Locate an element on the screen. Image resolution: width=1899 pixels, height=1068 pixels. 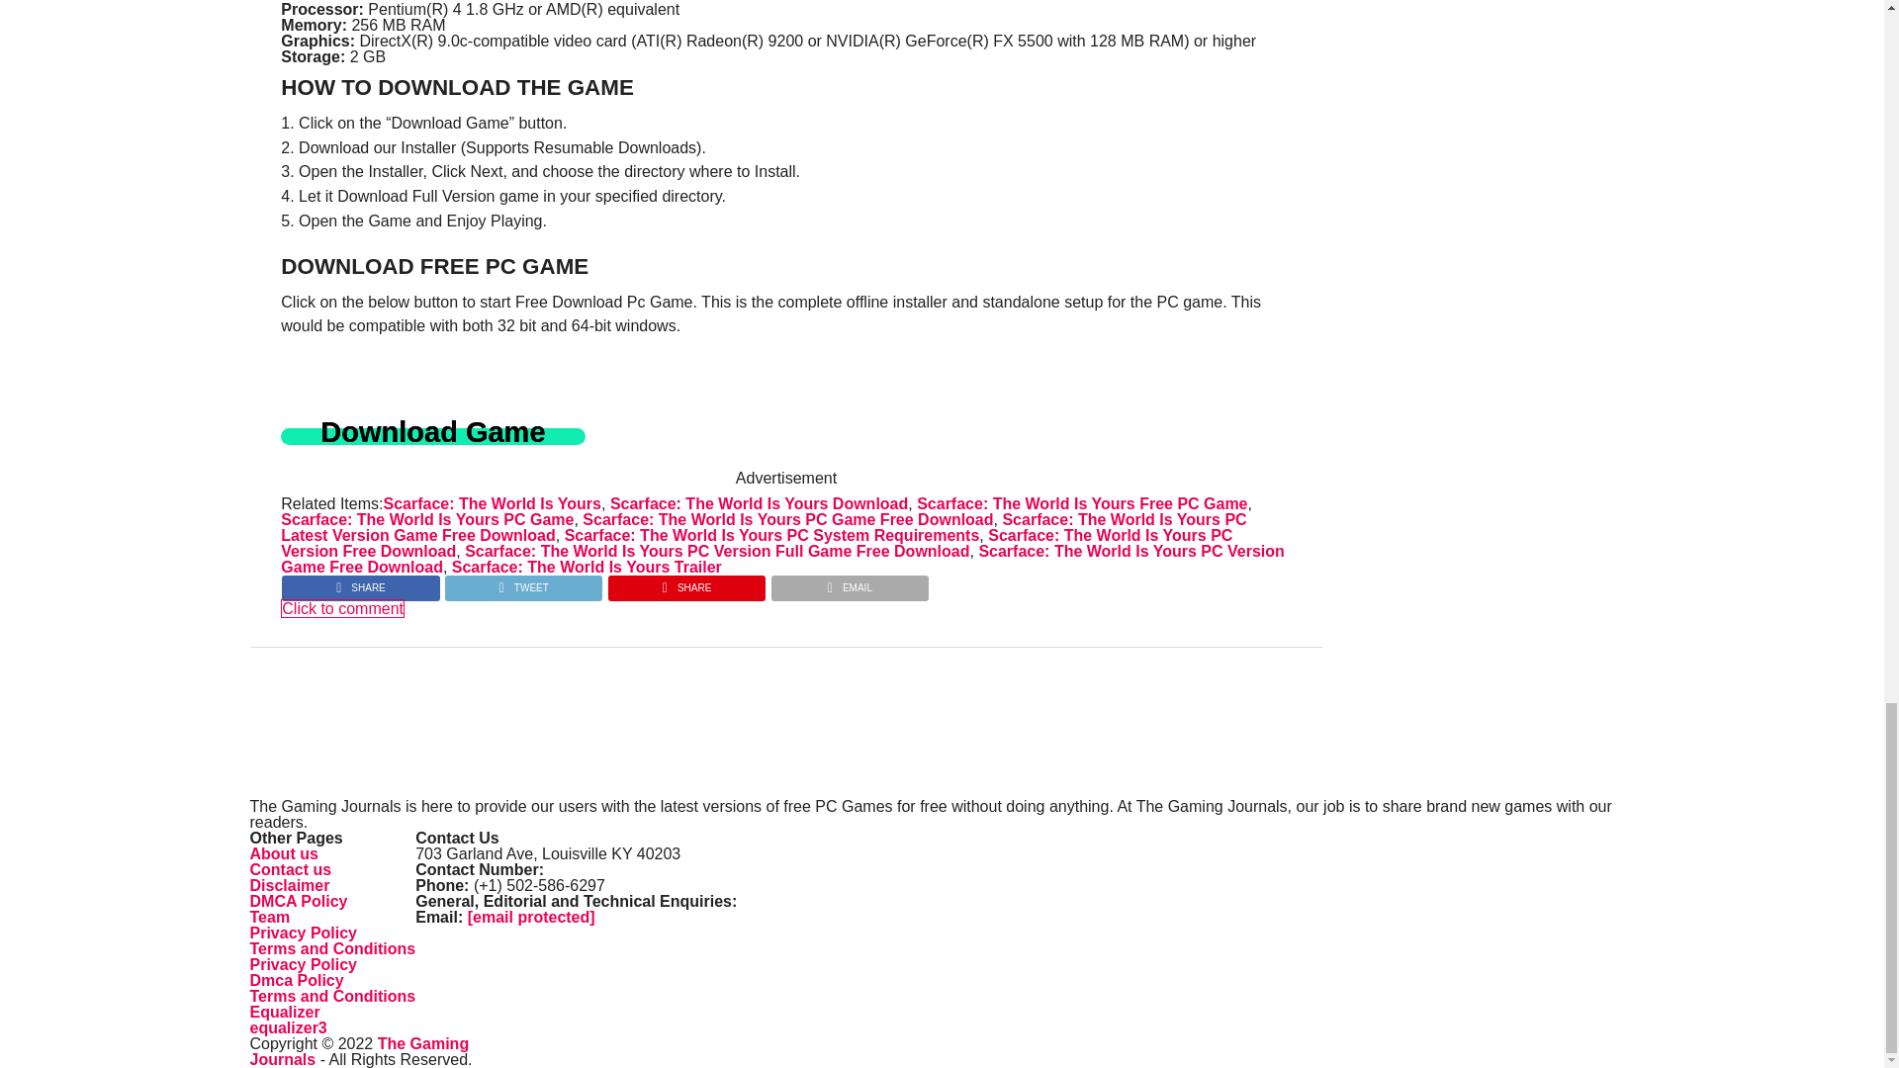
Scarface: The World Is Yours PC Version Free Download is located at coordinates (757, 543).